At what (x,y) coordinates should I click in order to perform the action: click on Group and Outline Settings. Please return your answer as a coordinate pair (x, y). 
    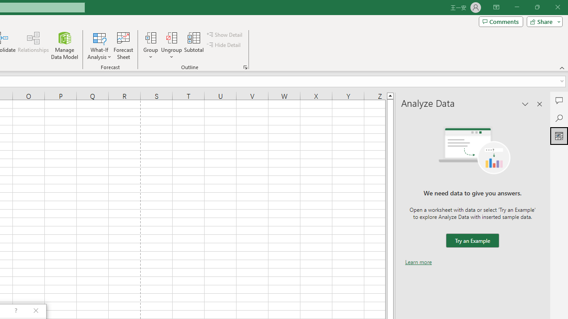
    Looking at the image, I should click on (245, 67).